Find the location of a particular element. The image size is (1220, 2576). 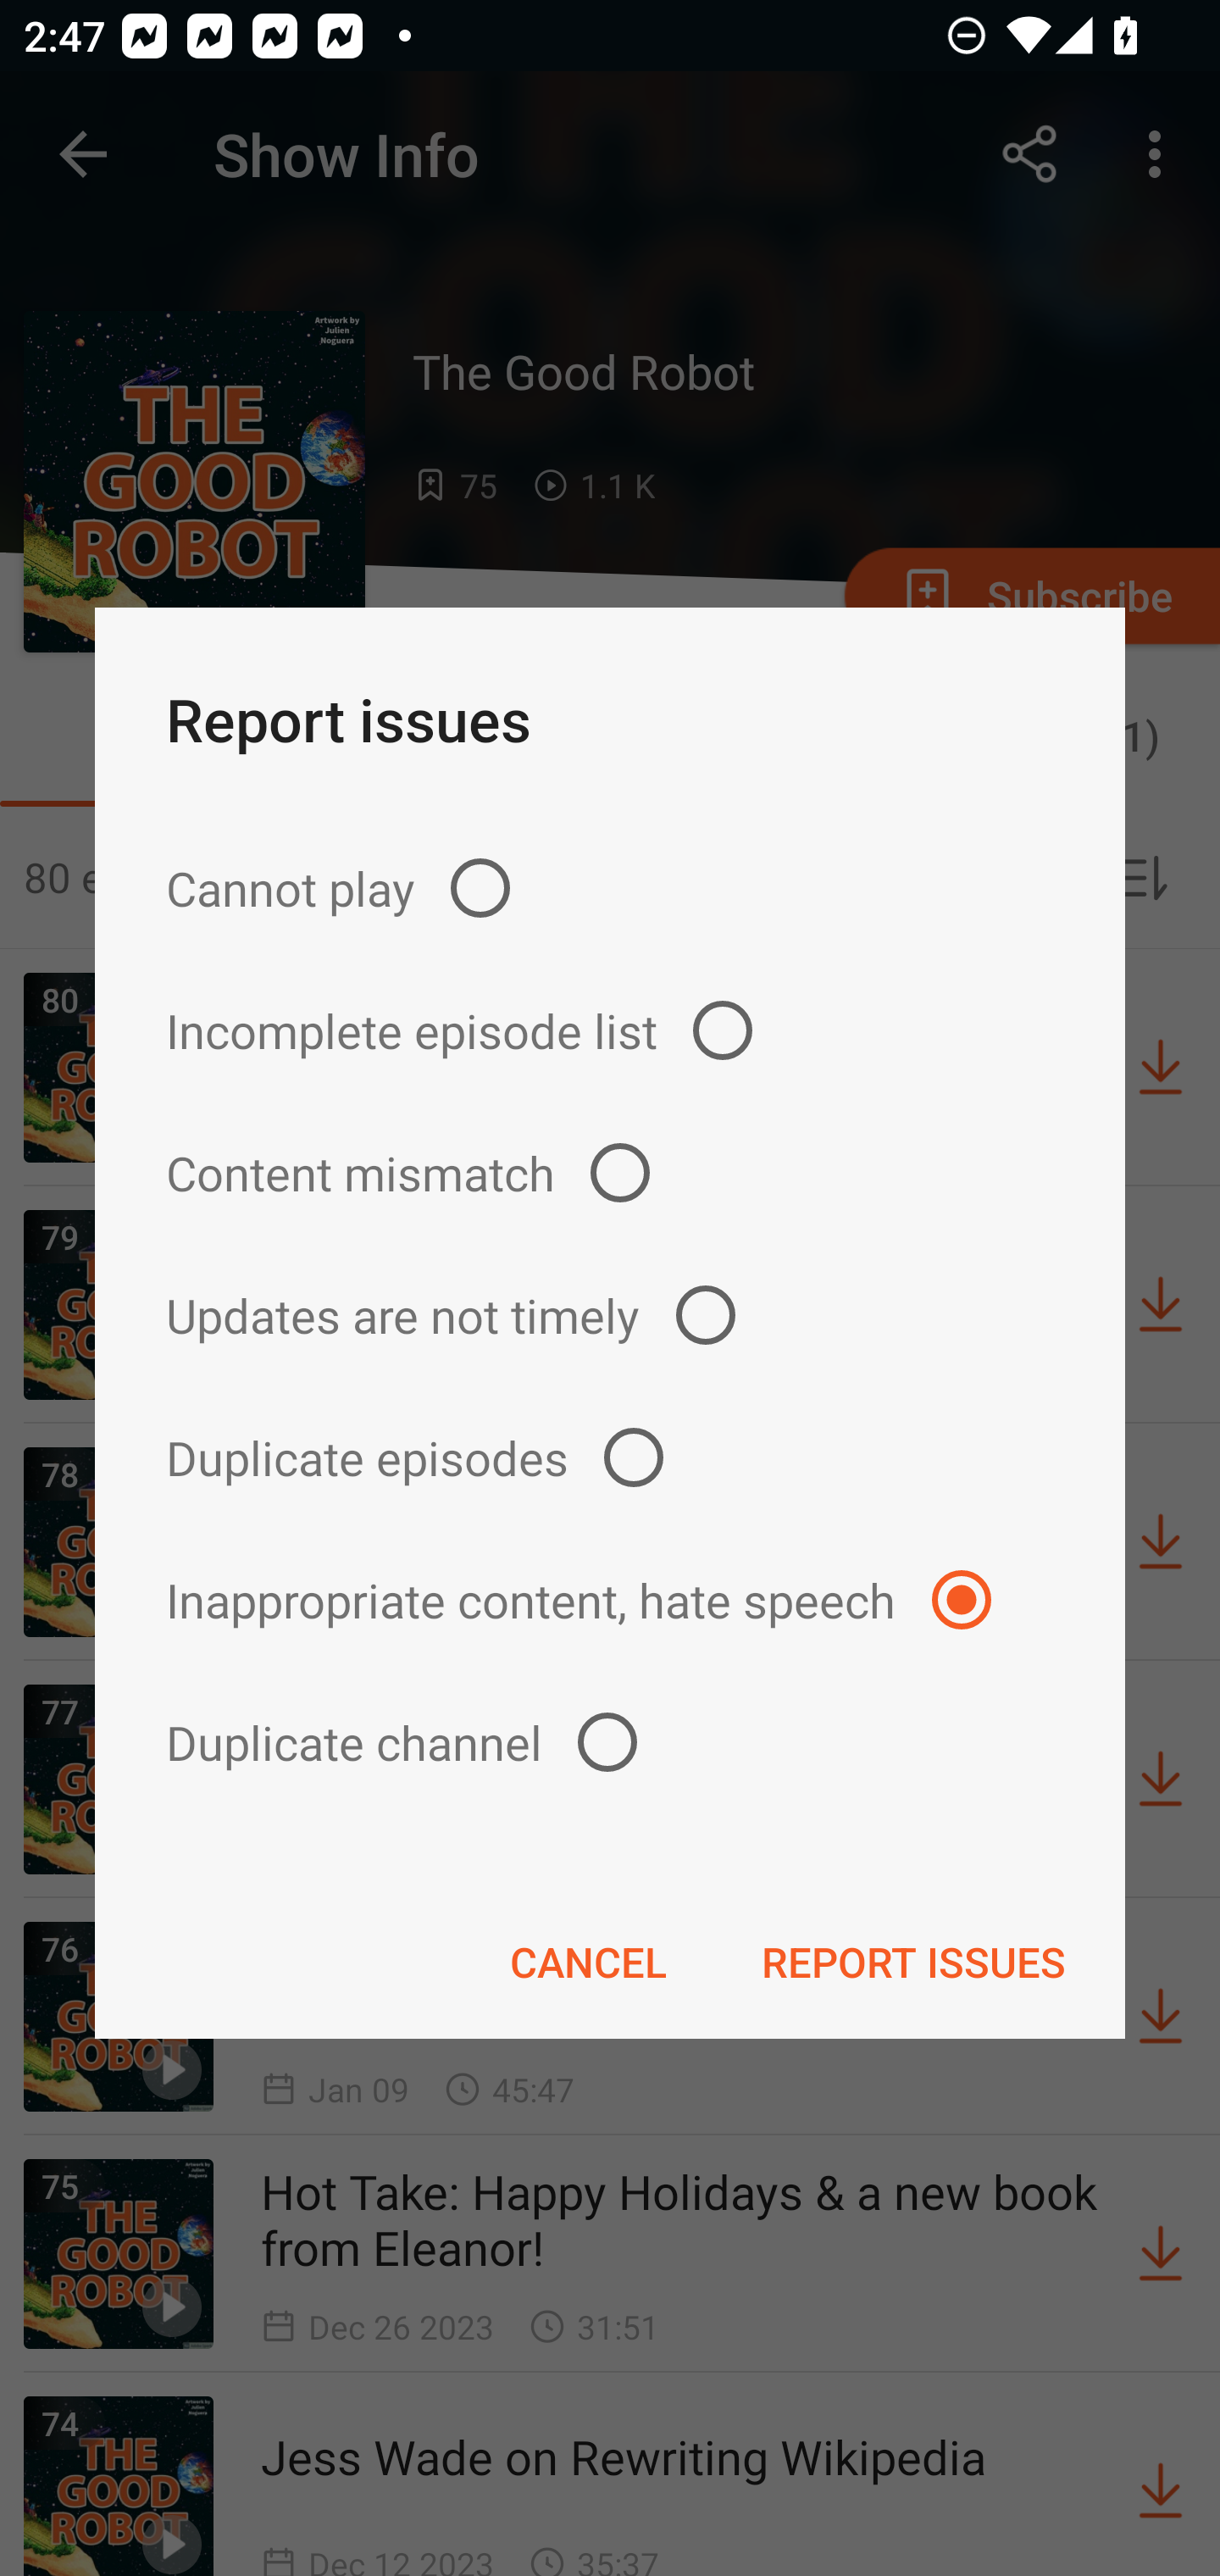

Duplicate channel is located at coordinates (610, 1742).